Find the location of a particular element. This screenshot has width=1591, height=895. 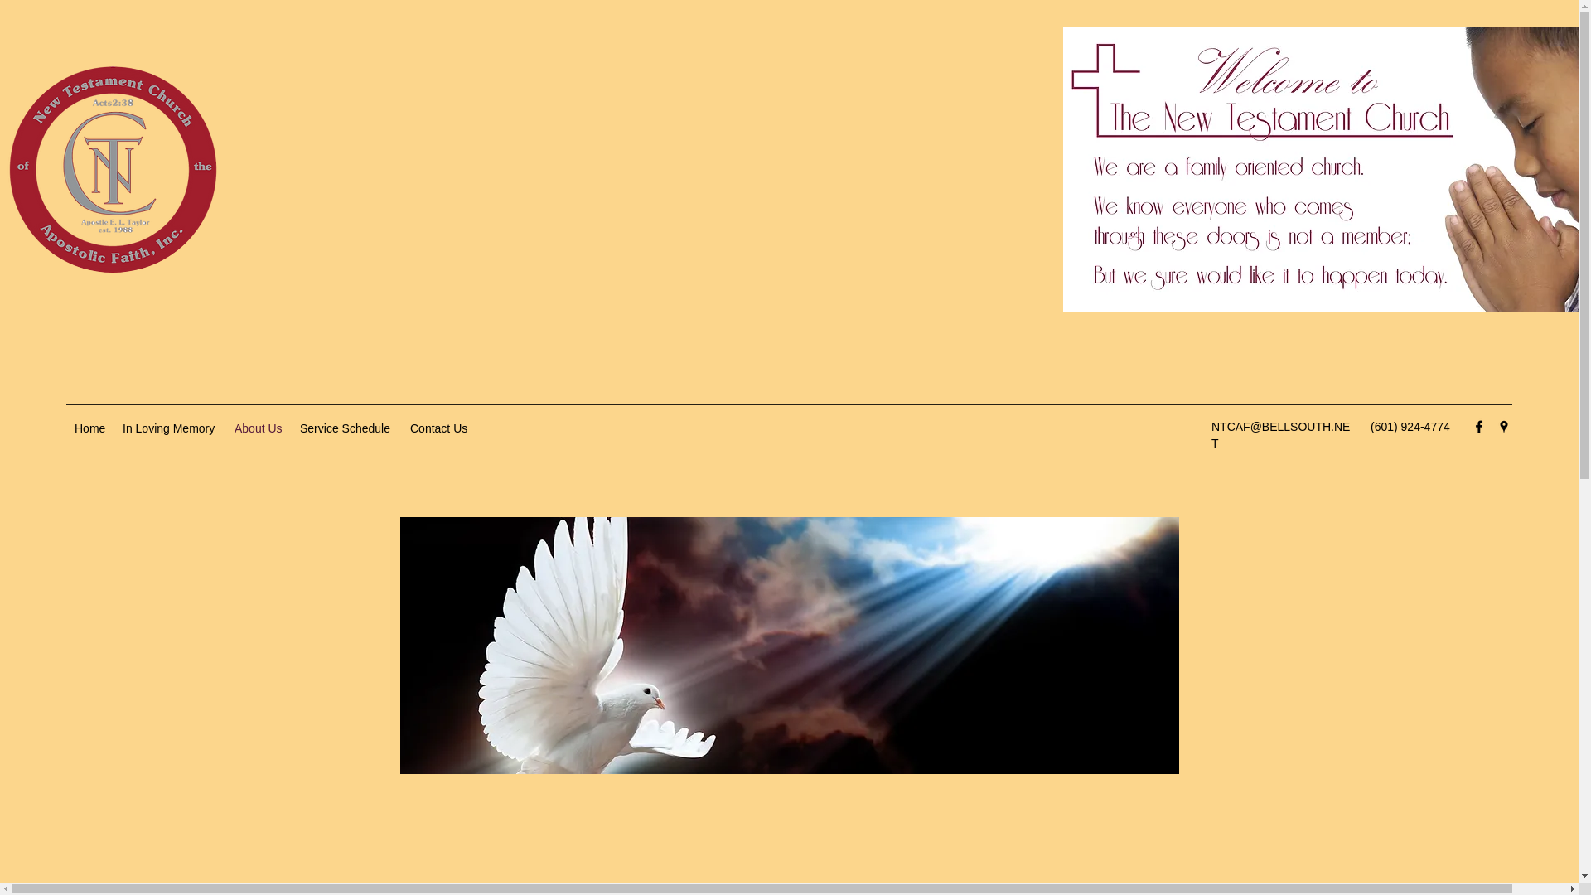

Home is located at coordinates (90, 428).